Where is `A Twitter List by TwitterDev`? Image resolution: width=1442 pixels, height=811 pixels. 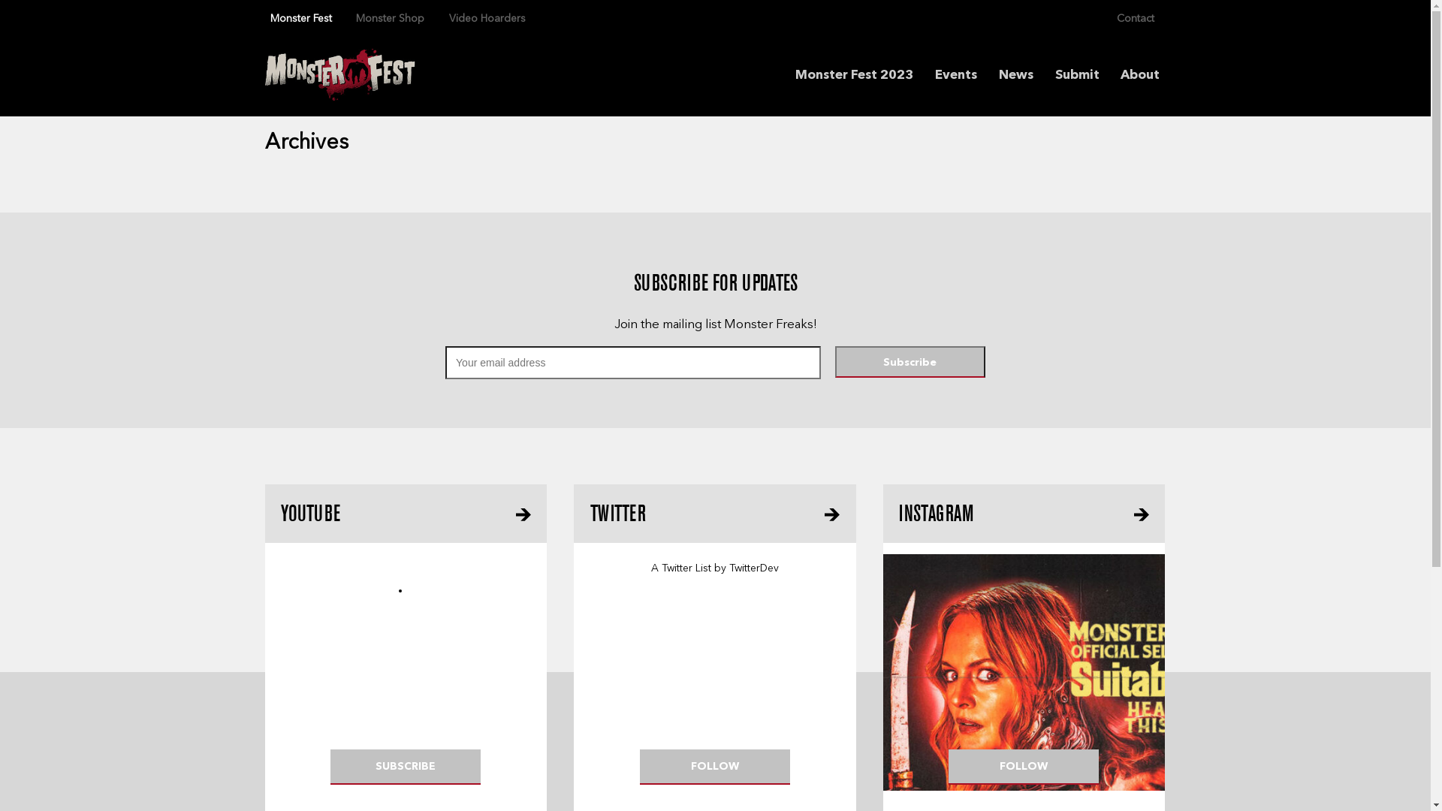
A Twitter List by TwitterDev is located at coordinates (715, 568).